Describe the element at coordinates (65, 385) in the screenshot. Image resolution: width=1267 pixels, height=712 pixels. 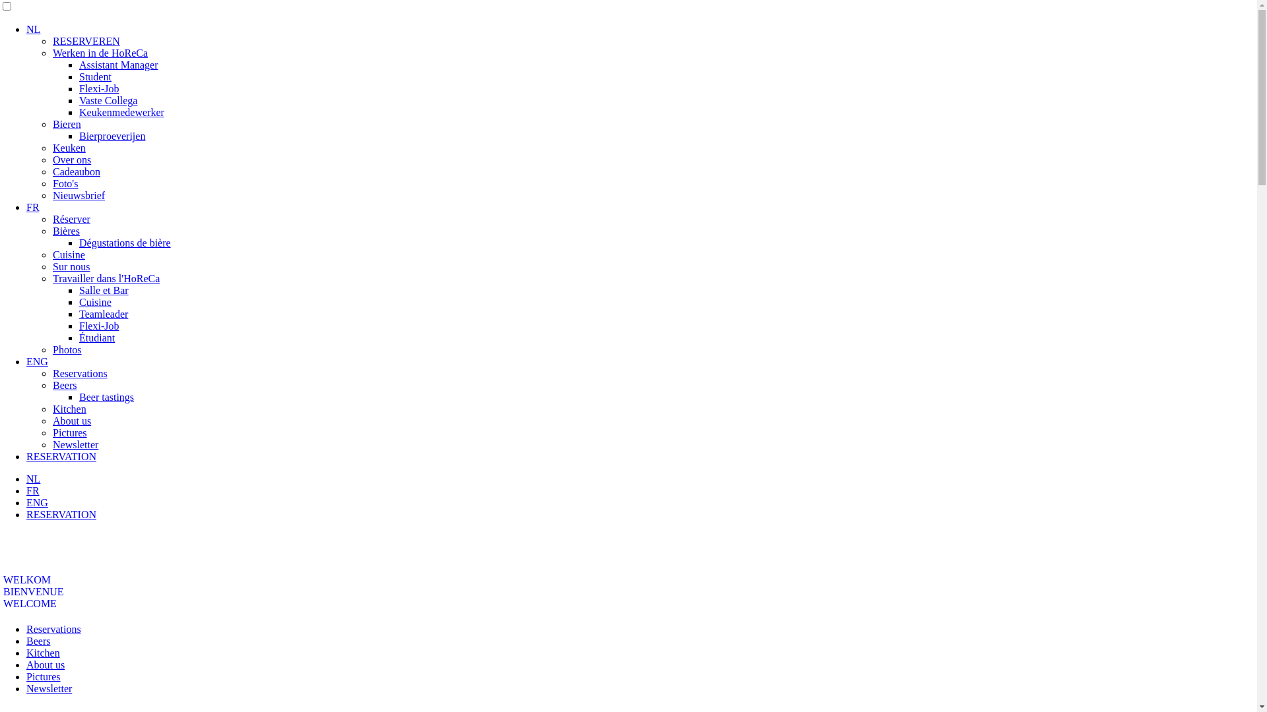
I see `Beers` at that location.